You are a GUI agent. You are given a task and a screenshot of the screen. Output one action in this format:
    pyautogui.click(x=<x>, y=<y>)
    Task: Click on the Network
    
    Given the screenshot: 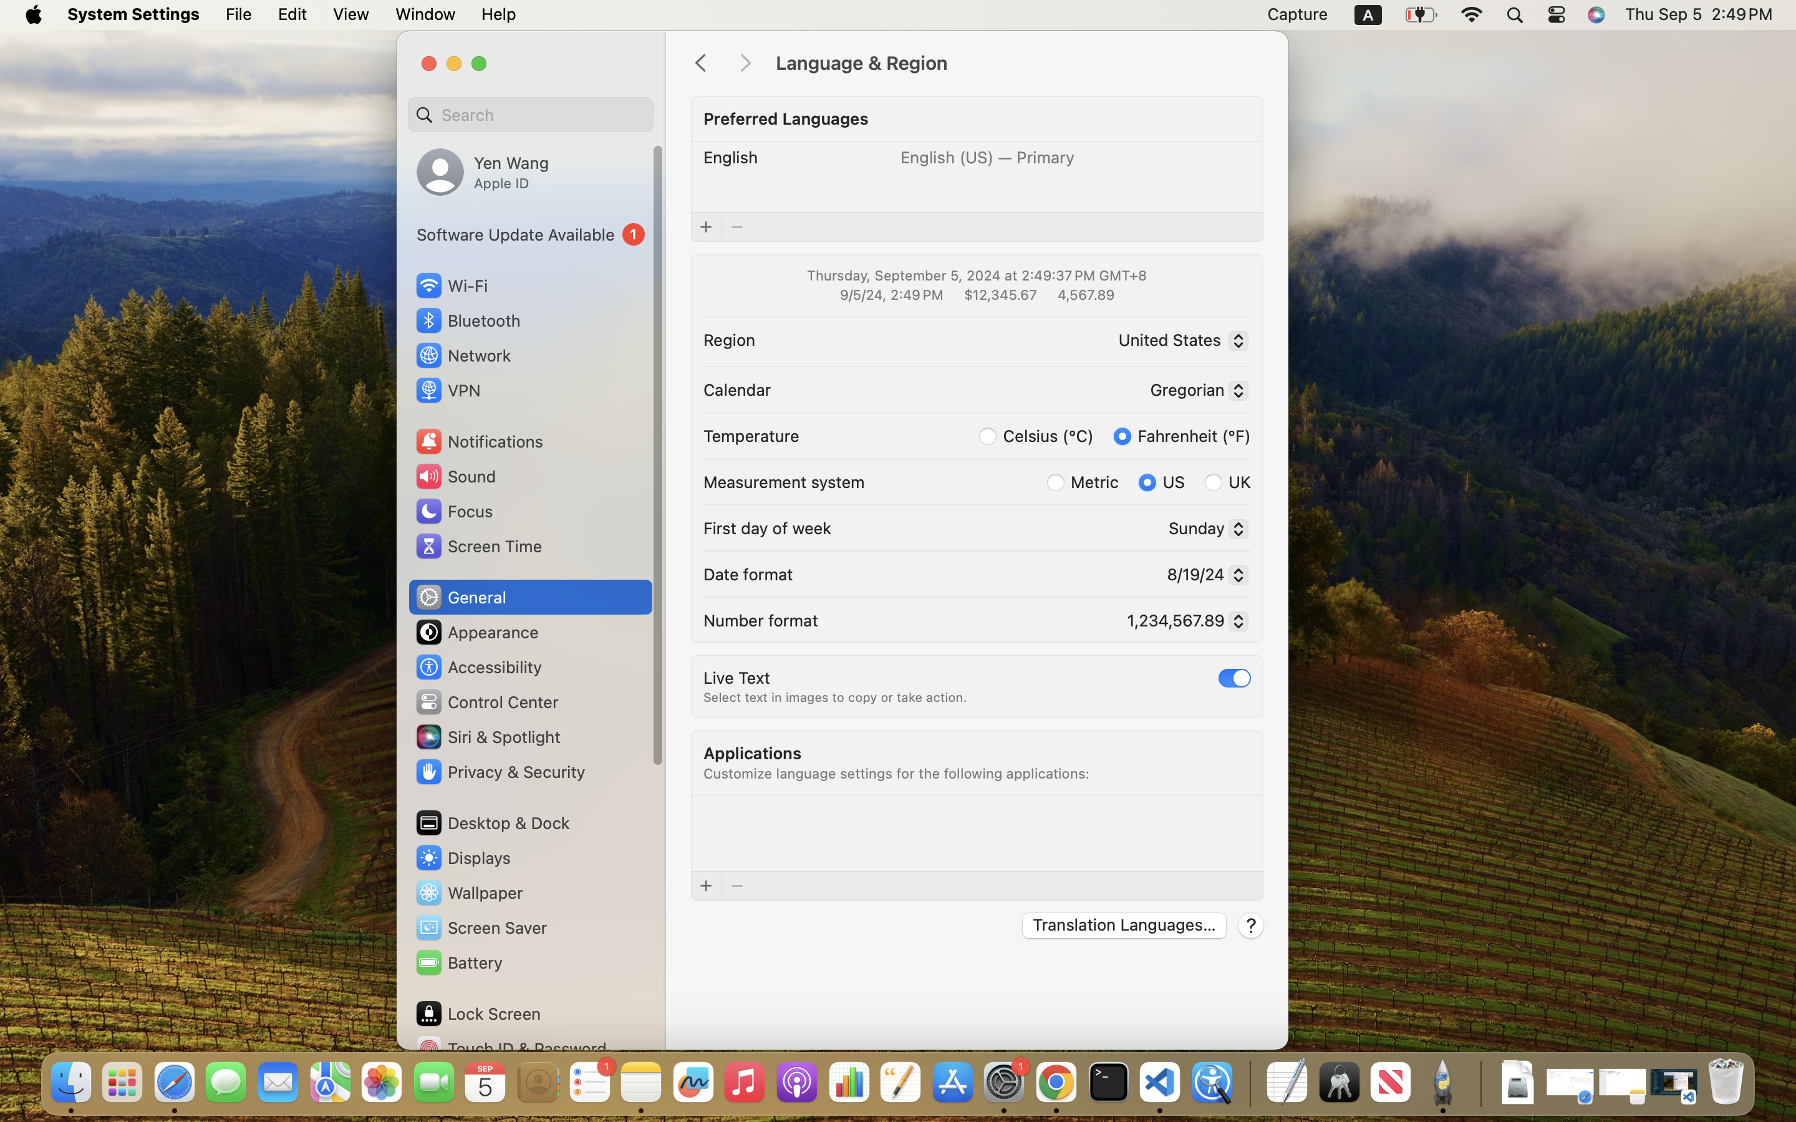 What is the action you would take?
    pyautogui.click(x=463, y=355)
    